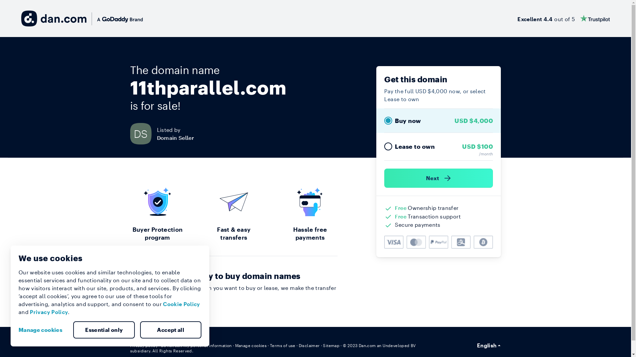 The image size is (636, 357). What do you see at coordinates (171, 330) in the screenshot?
I see `Accept all` at bounding box center [171, 330].